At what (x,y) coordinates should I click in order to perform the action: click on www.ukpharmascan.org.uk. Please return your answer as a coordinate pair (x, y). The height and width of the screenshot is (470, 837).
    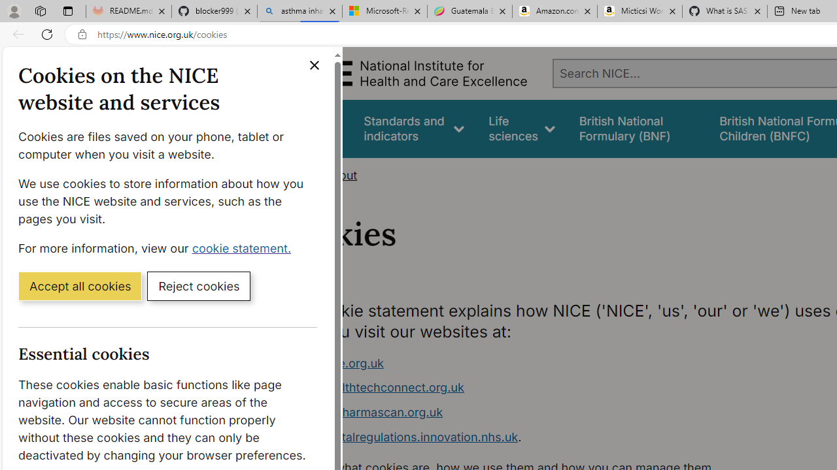
    Looking at the image, I should click on (535, 413).